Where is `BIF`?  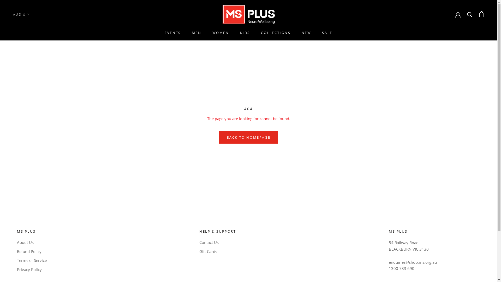 BIF is located at coordinates (31, 120).